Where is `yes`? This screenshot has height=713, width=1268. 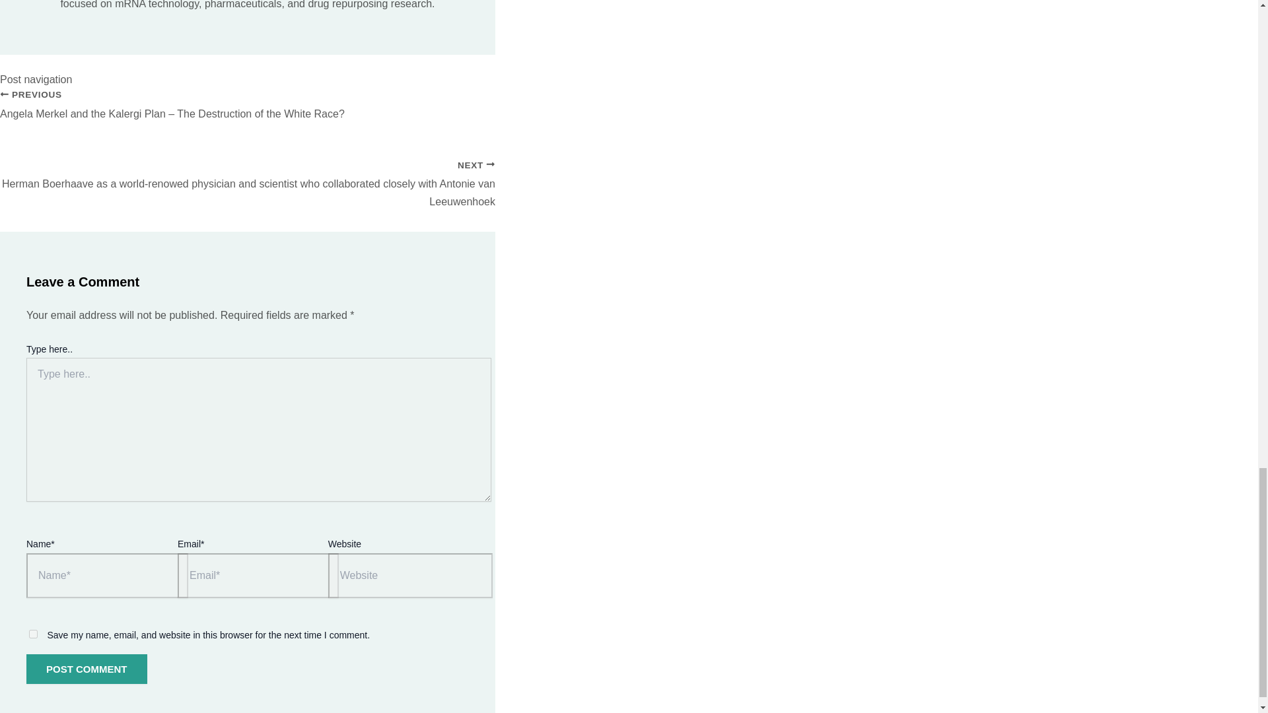
yes is located at coordinates (33, 634).